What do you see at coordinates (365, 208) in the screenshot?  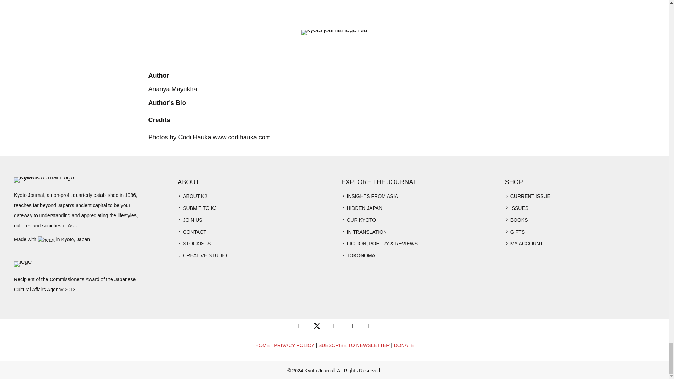 I see `HIDDEN JAPAN` at bounding box center [365, 208].